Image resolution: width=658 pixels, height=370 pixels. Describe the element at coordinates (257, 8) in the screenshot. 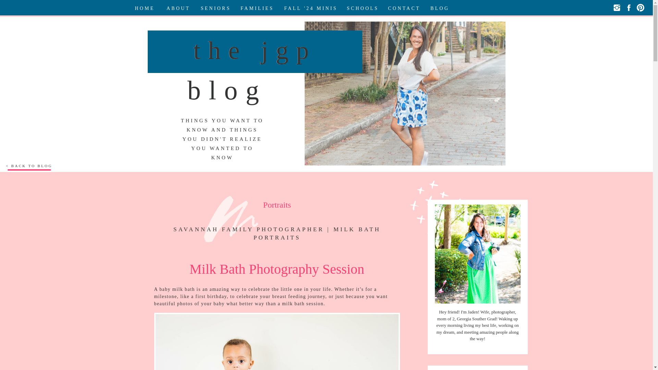

I see `FAMILIES` at that location.